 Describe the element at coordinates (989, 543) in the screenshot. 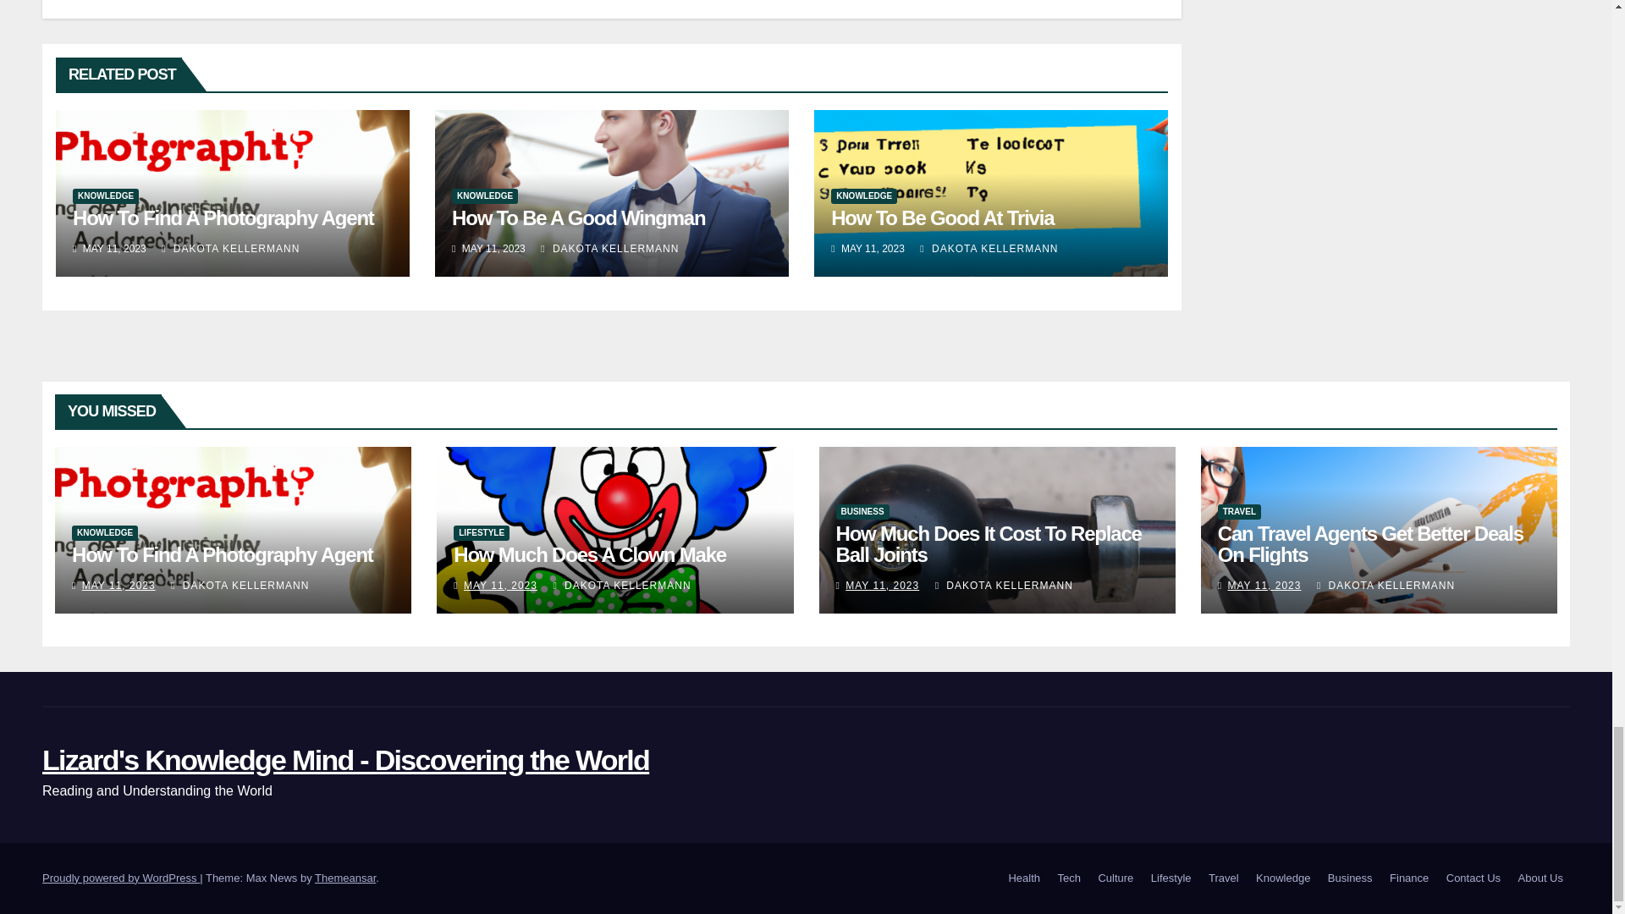

I see `Permalink to: How Much Does It Cost To Replace Ball Joints` at that location.